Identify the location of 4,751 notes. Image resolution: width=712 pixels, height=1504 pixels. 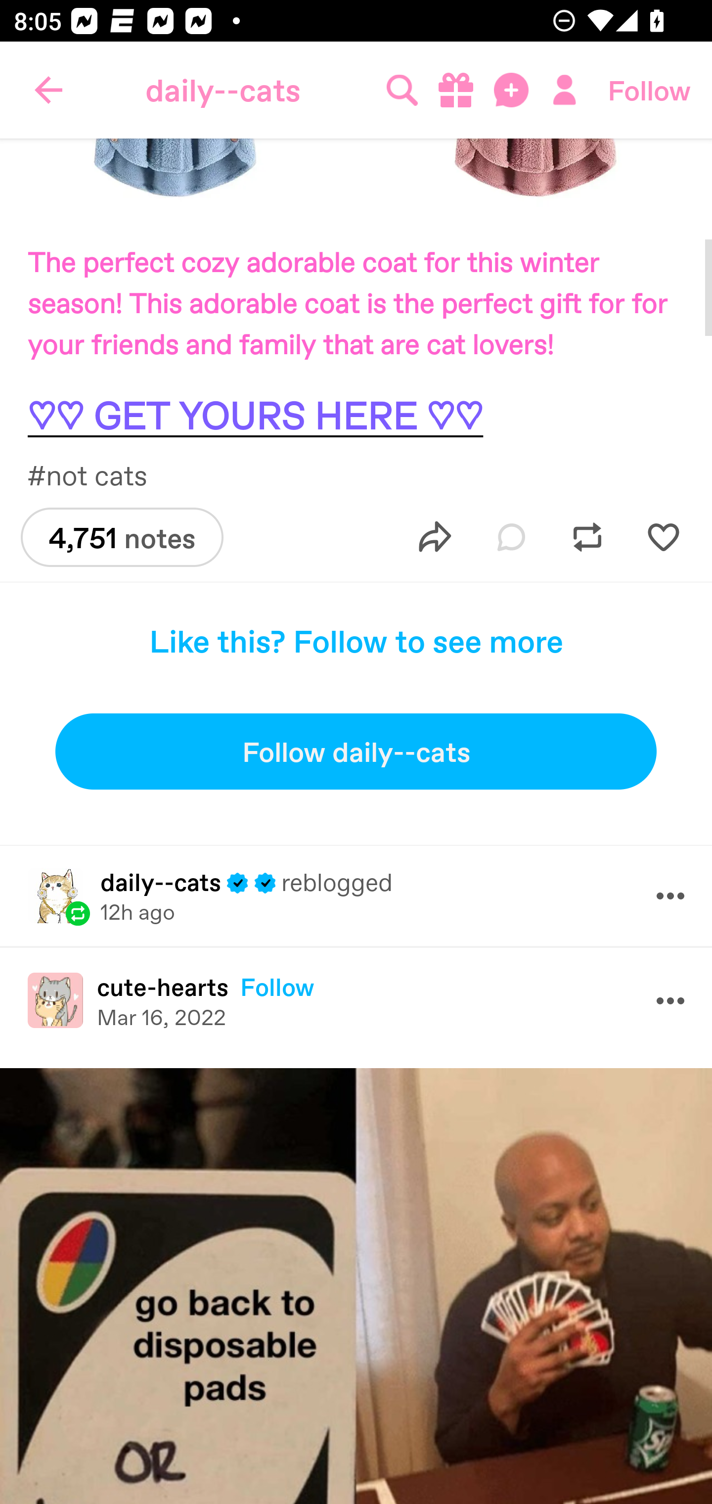
(122, 537).